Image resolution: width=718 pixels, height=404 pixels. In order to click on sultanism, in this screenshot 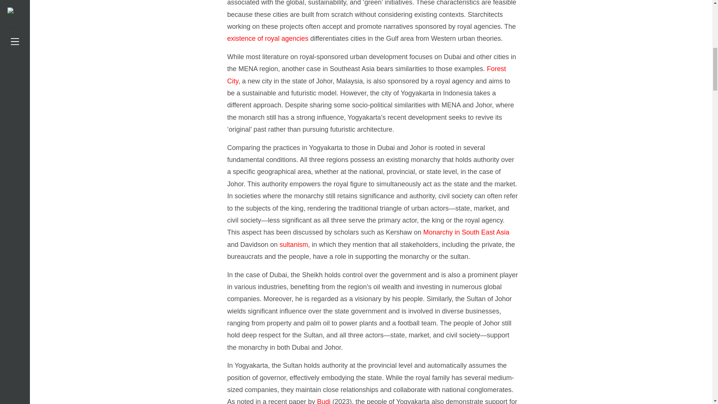, I will do `click(295, 245)`.